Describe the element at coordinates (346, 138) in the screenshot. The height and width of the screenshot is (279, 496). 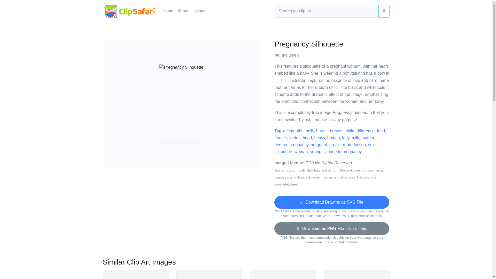
I see `lady` at that location.